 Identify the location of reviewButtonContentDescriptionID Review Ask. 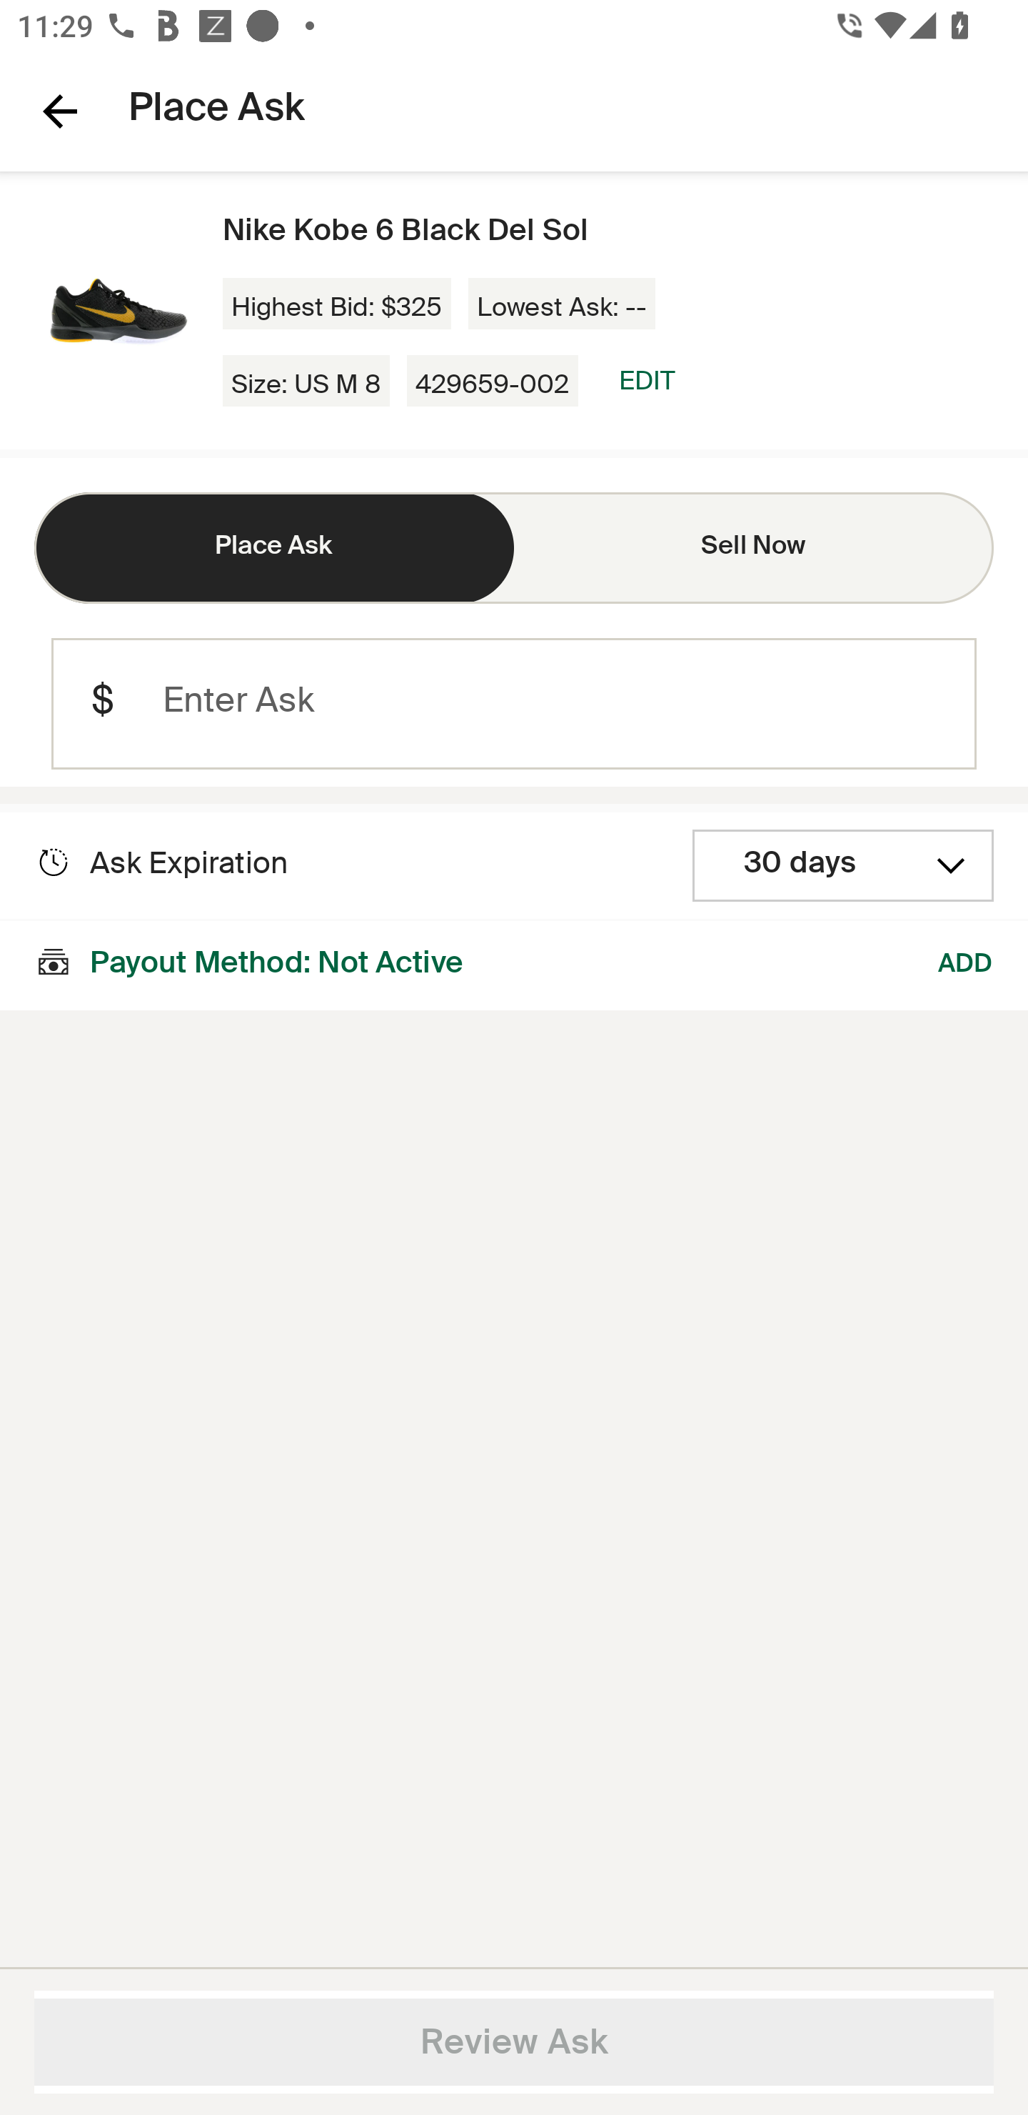
(514, 2042).